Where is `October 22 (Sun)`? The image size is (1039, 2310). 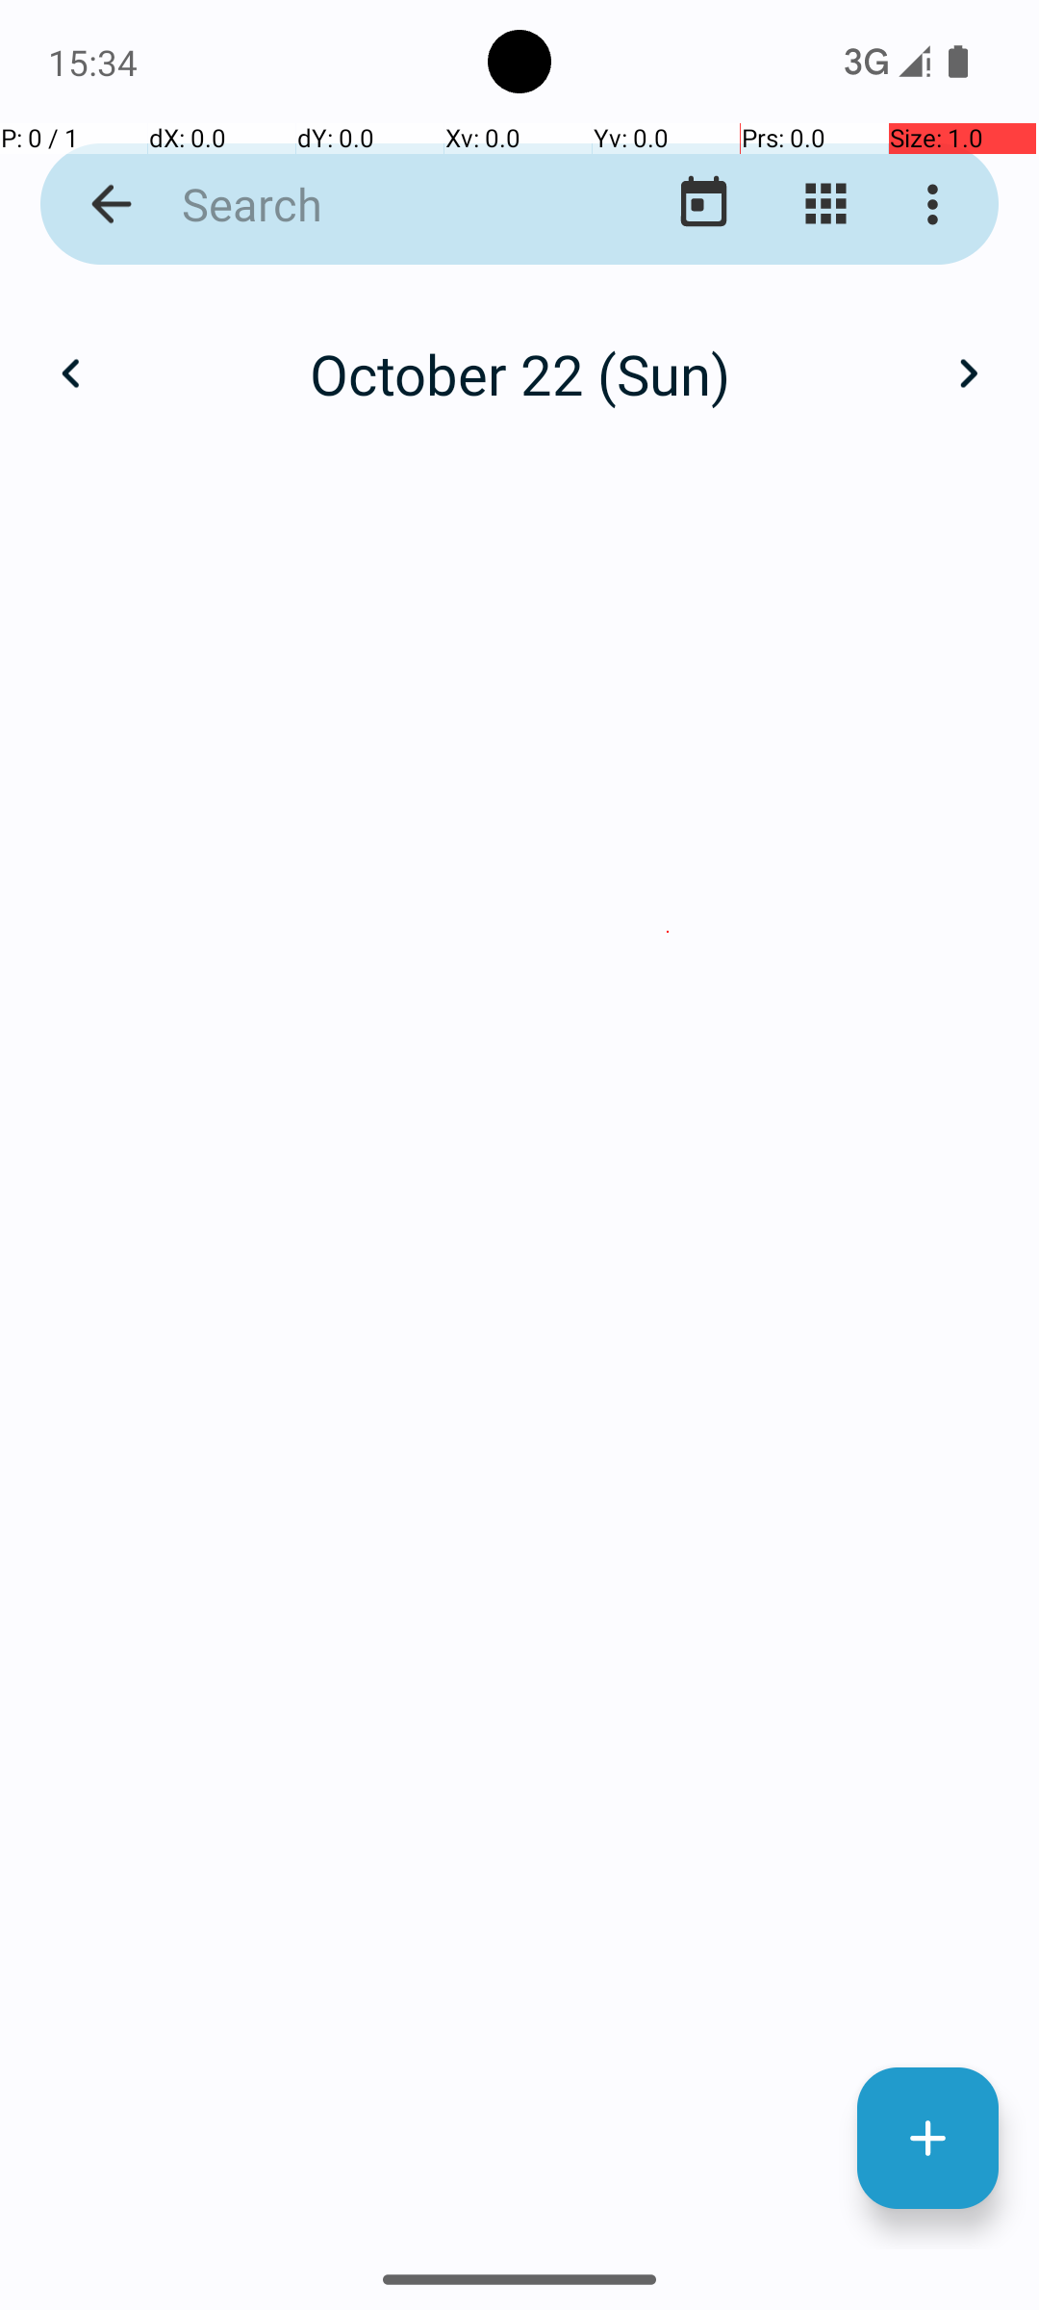
October 22 (Sun) is located at coordinates (519, 373).